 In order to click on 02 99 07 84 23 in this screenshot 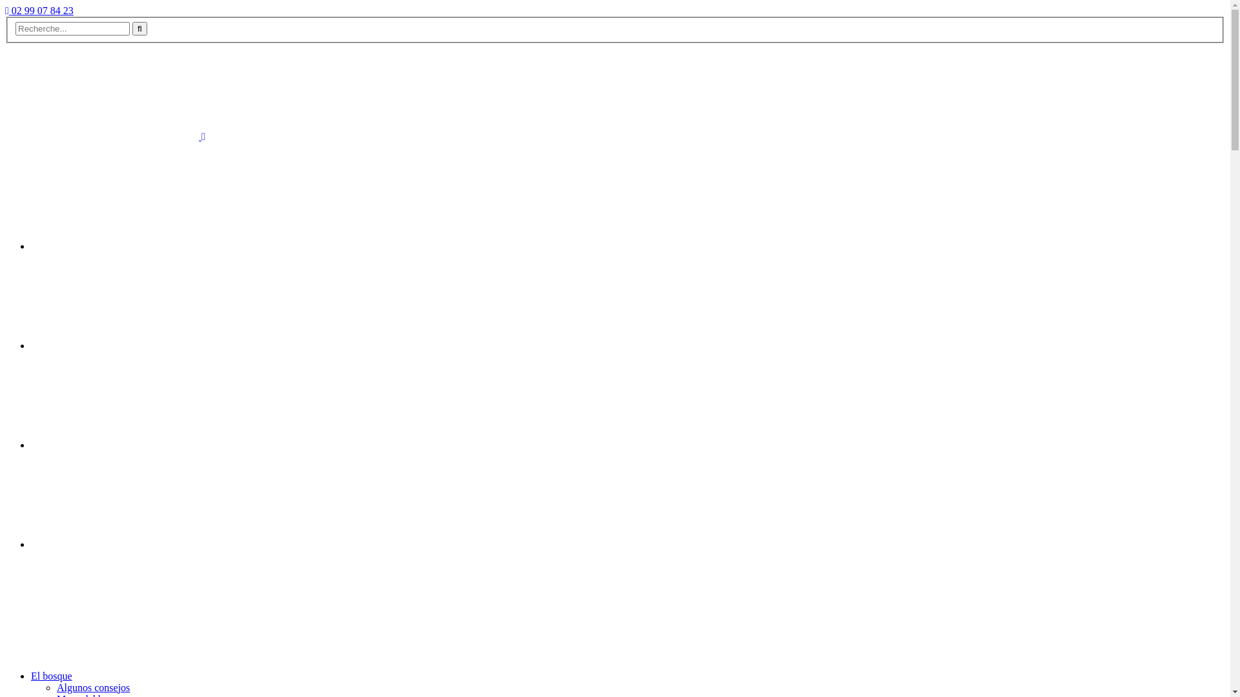, I will do `click(39, 10)`.